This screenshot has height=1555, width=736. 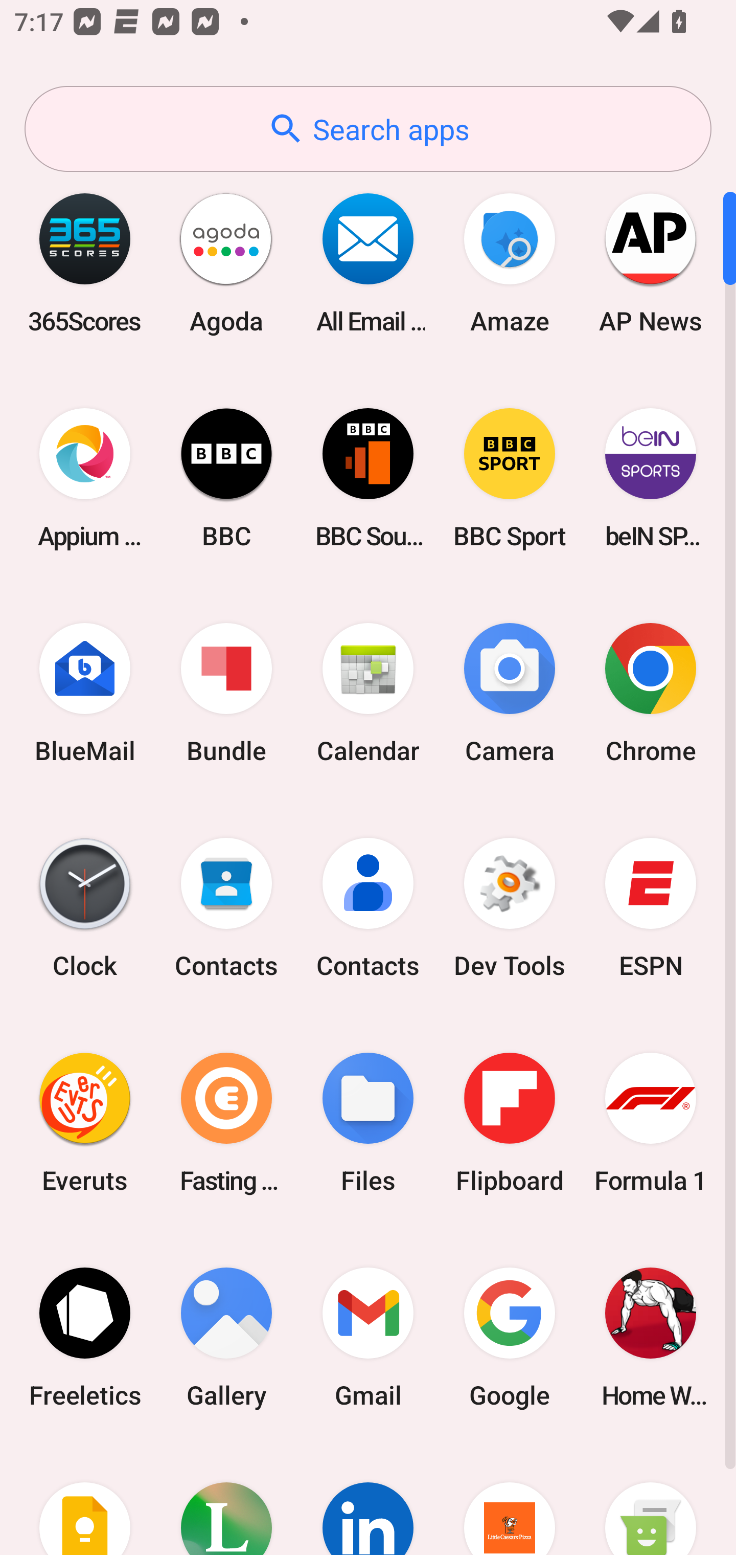 What do you see at coordinates (226, 1337) in the screenshot?
I see `Gallery` at bounding box center [226, 1337].